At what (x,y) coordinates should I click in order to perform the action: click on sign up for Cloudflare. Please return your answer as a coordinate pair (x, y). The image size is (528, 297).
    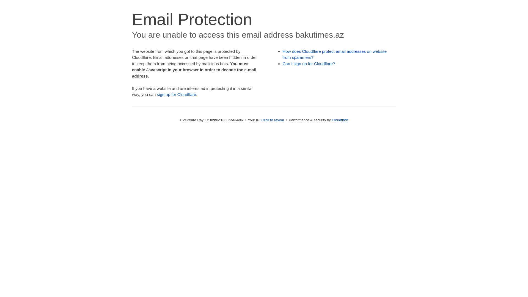
    Looking at the image, I should click on (177, 95).